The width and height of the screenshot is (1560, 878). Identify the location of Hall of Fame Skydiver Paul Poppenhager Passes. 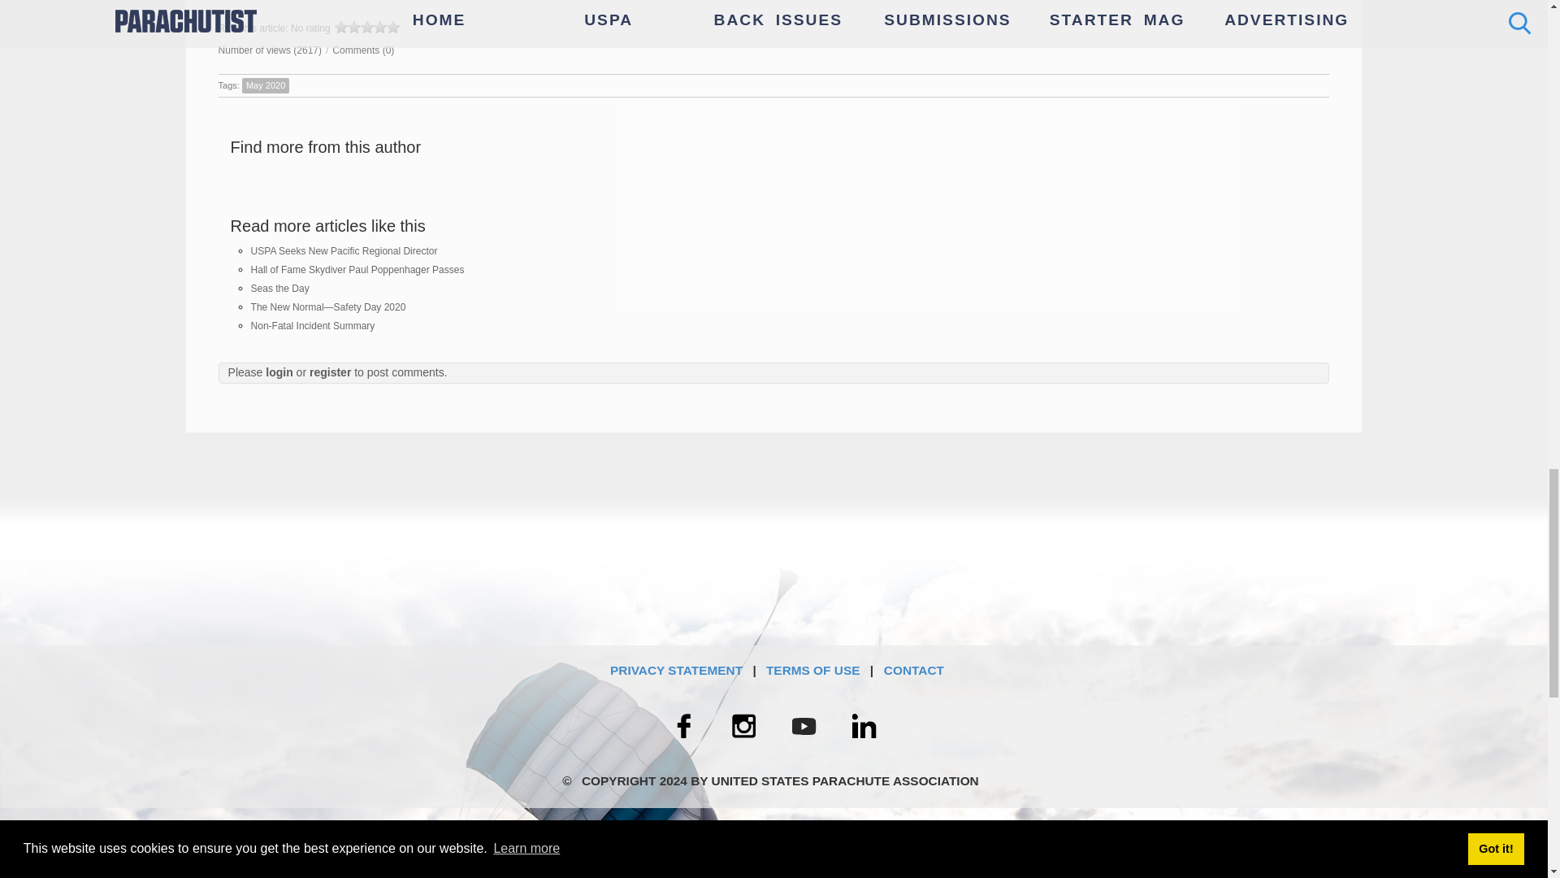
(357, 270).